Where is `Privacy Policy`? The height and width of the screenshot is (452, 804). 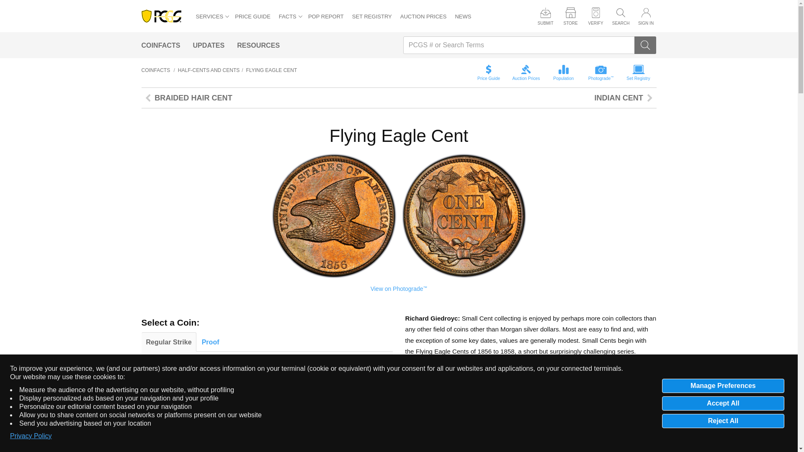 Privacy Policy is located at coordinates (31, 436).